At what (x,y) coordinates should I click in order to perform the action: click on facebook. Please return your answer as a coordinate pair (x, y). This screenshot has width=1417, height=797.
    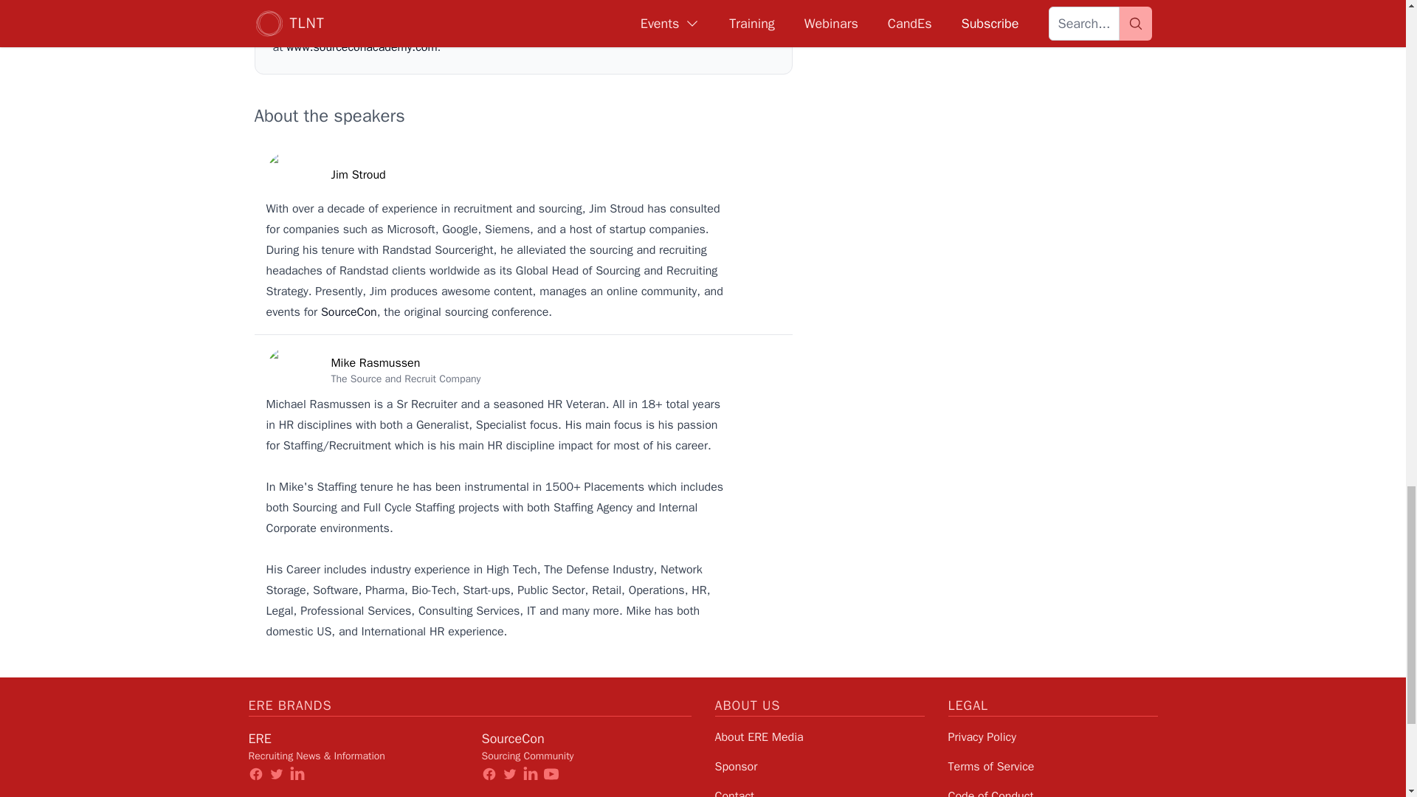
    Looking at the image, I should click on (489, 773).